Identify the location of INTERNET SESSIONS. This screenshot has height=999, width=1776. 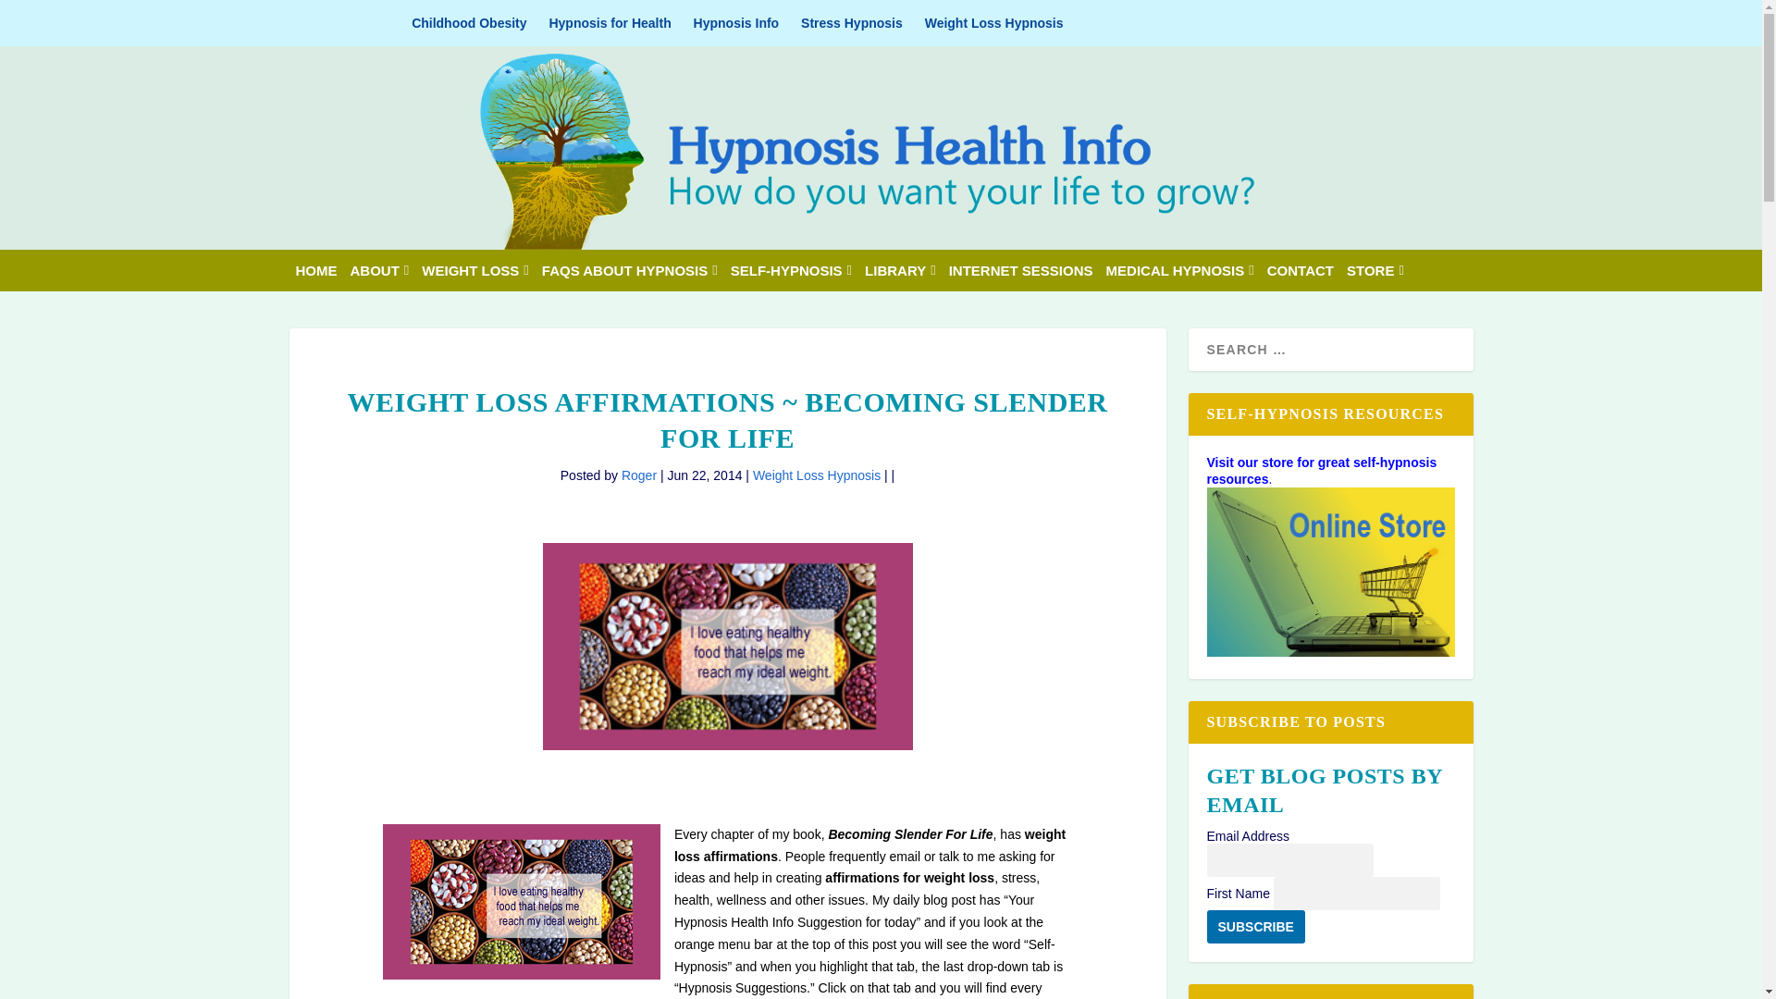
(1021, 270).